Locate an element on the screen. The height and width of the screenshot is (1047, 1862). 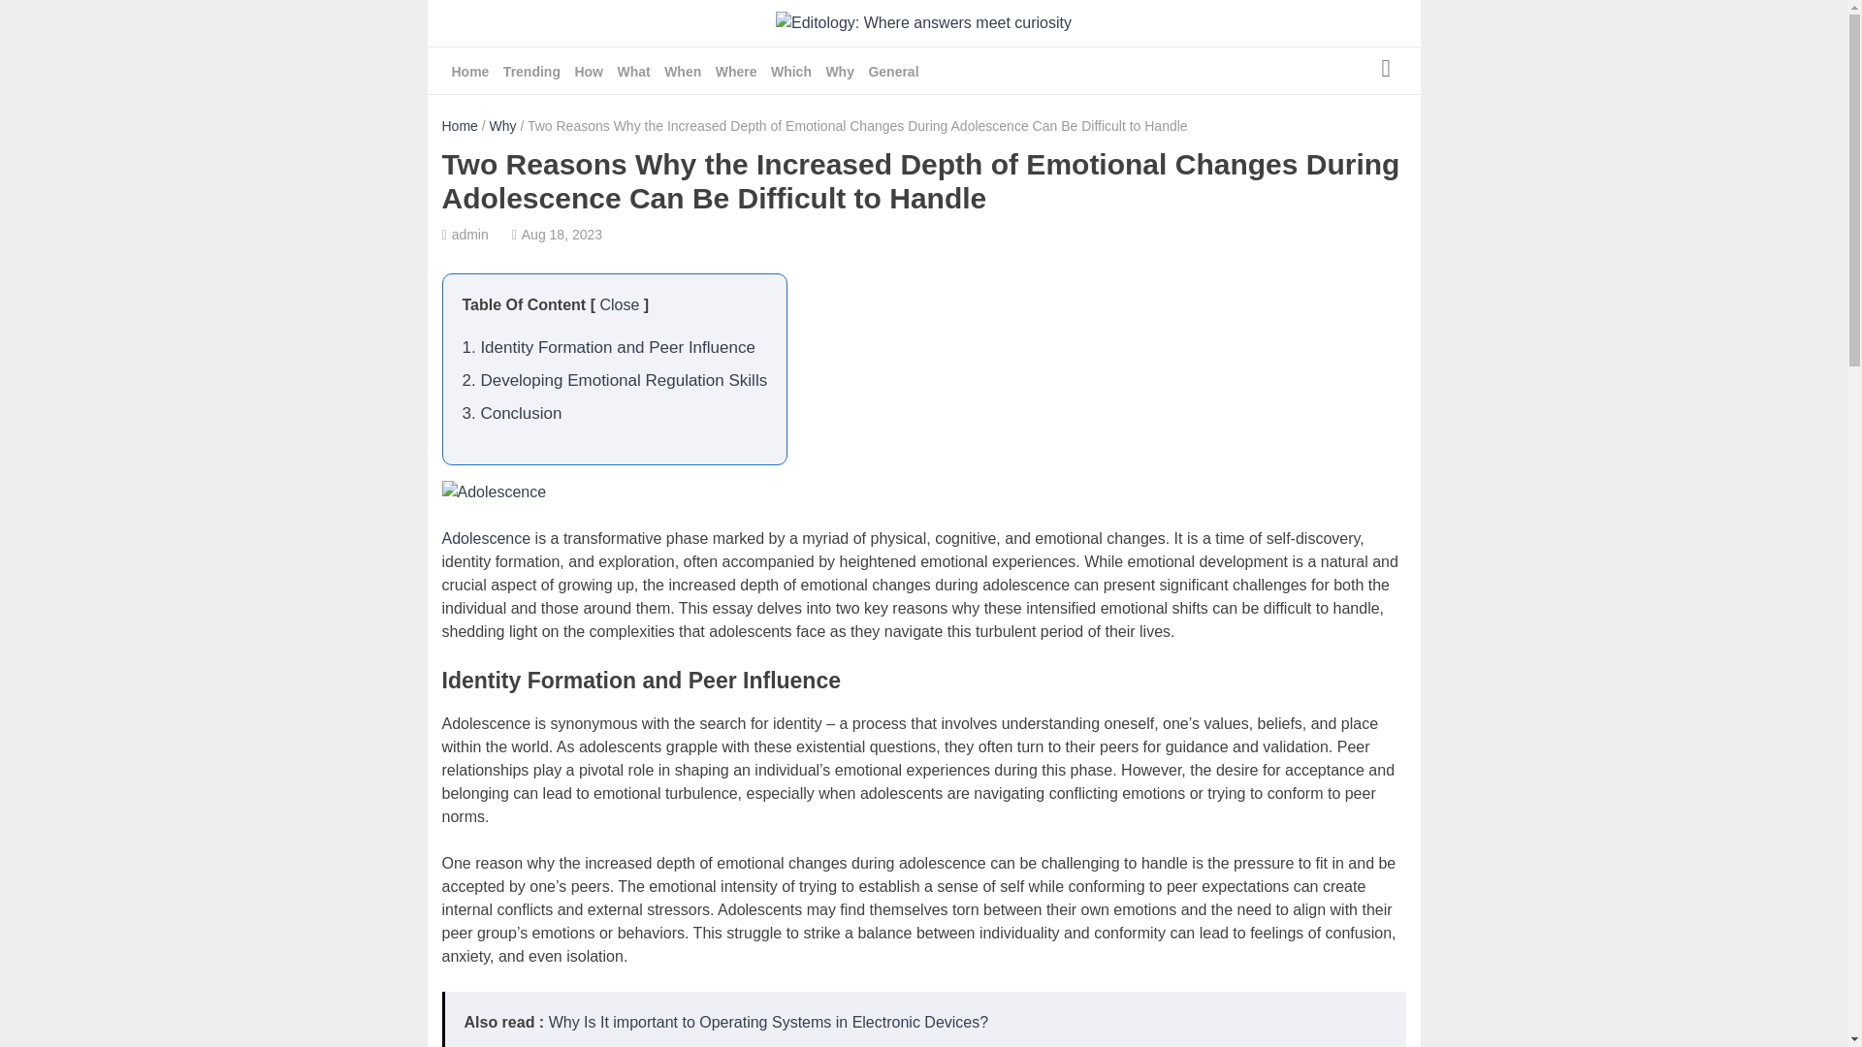
Close is located at coordinates (619, 304).